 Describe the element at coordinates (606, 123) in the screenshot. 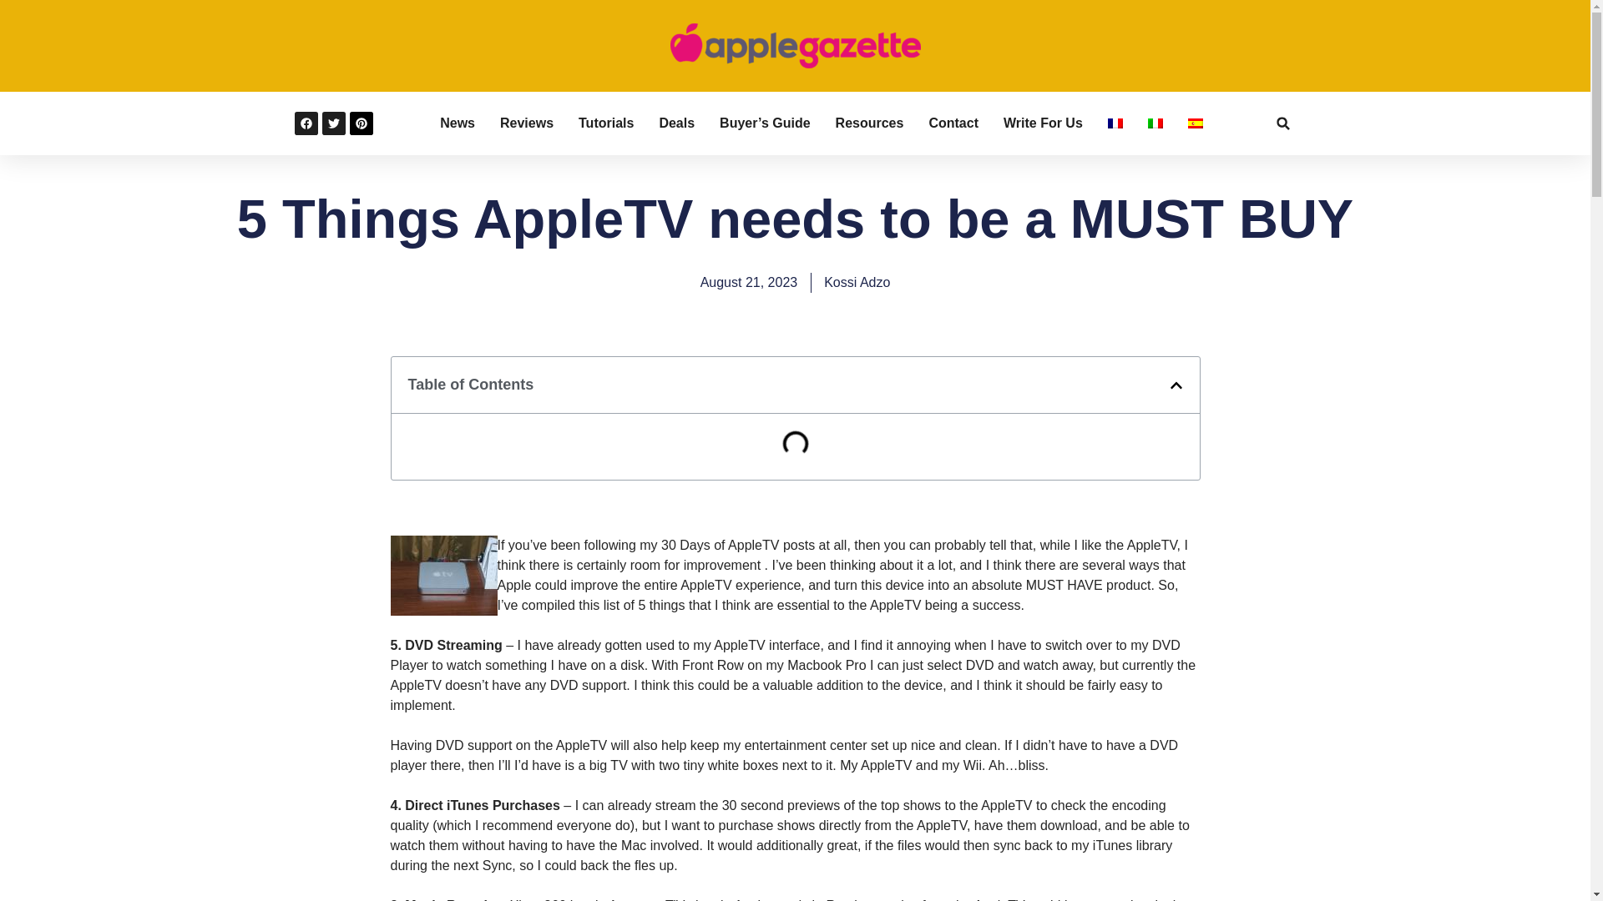

I see `Tutorials` at that location.